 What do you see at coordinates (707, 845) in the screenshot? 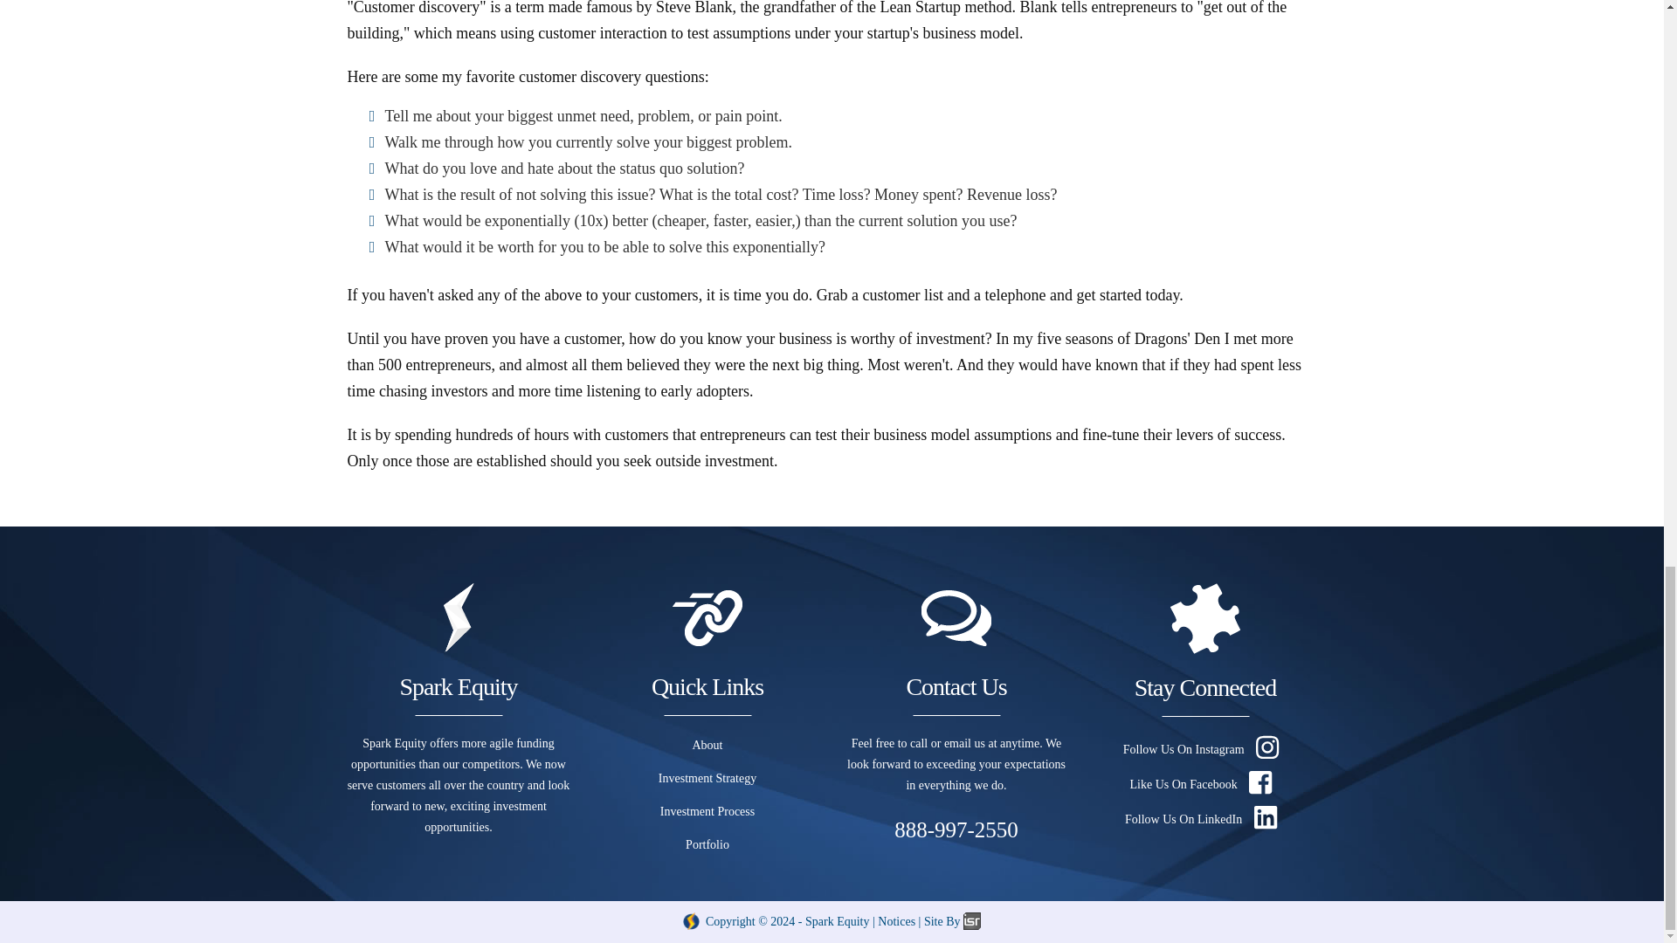
I see `Portfolio` at bounding box center [707, 845].